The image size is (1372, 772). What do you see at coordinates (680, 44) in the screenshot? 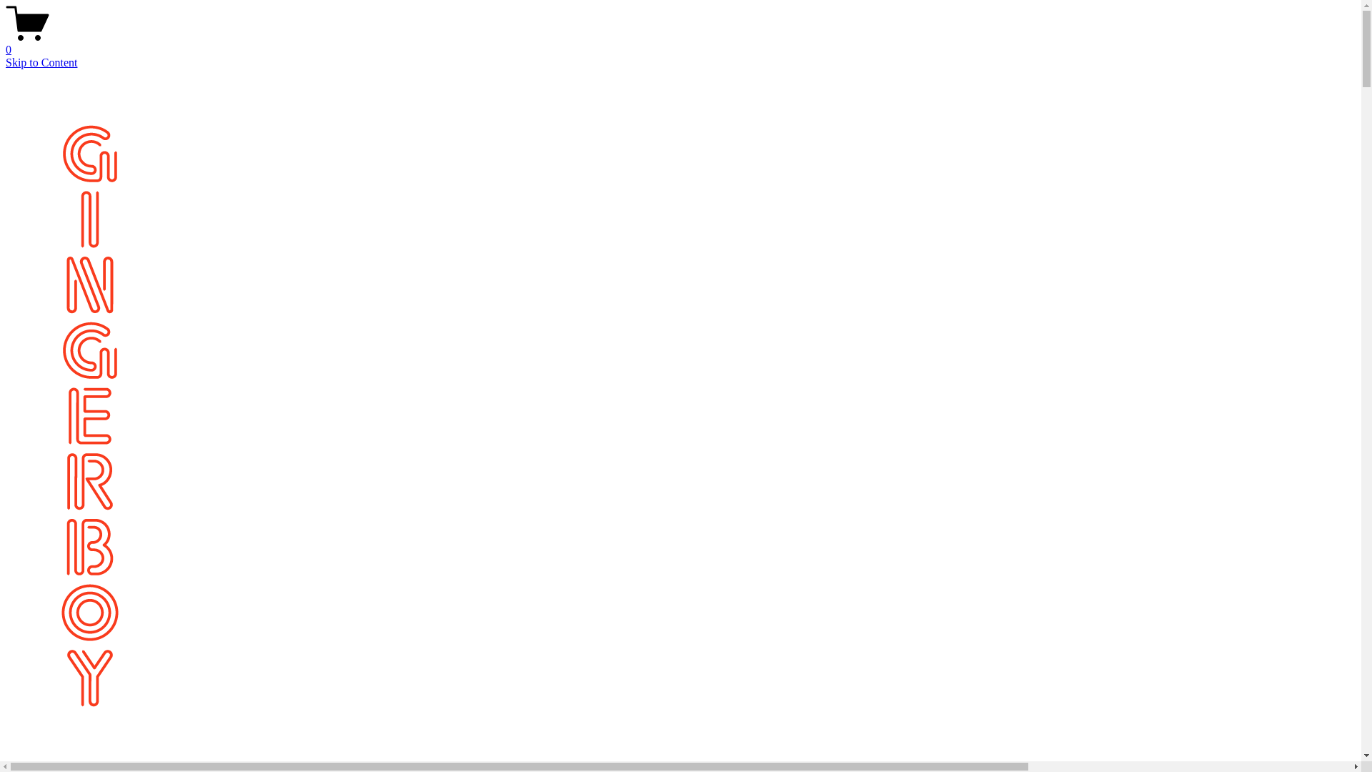
I see `0` at bounding box center [680, 44].